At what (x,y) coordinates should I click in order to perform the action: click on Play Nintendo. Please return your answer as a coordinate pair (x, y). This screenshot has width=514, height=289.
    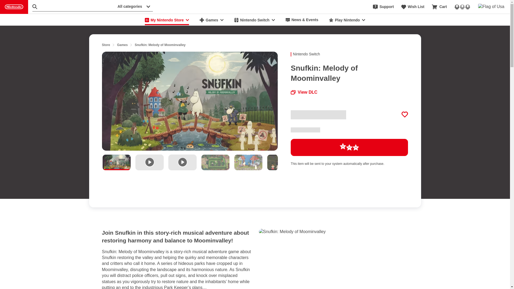
    Looking at the image, I should click on (347, 20).